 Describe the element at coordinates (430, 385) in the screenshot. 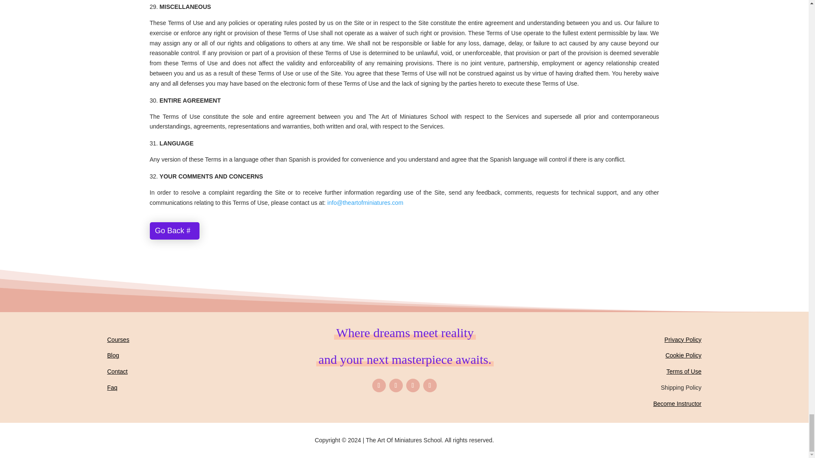

I see `Follow on Youtube` at that location.